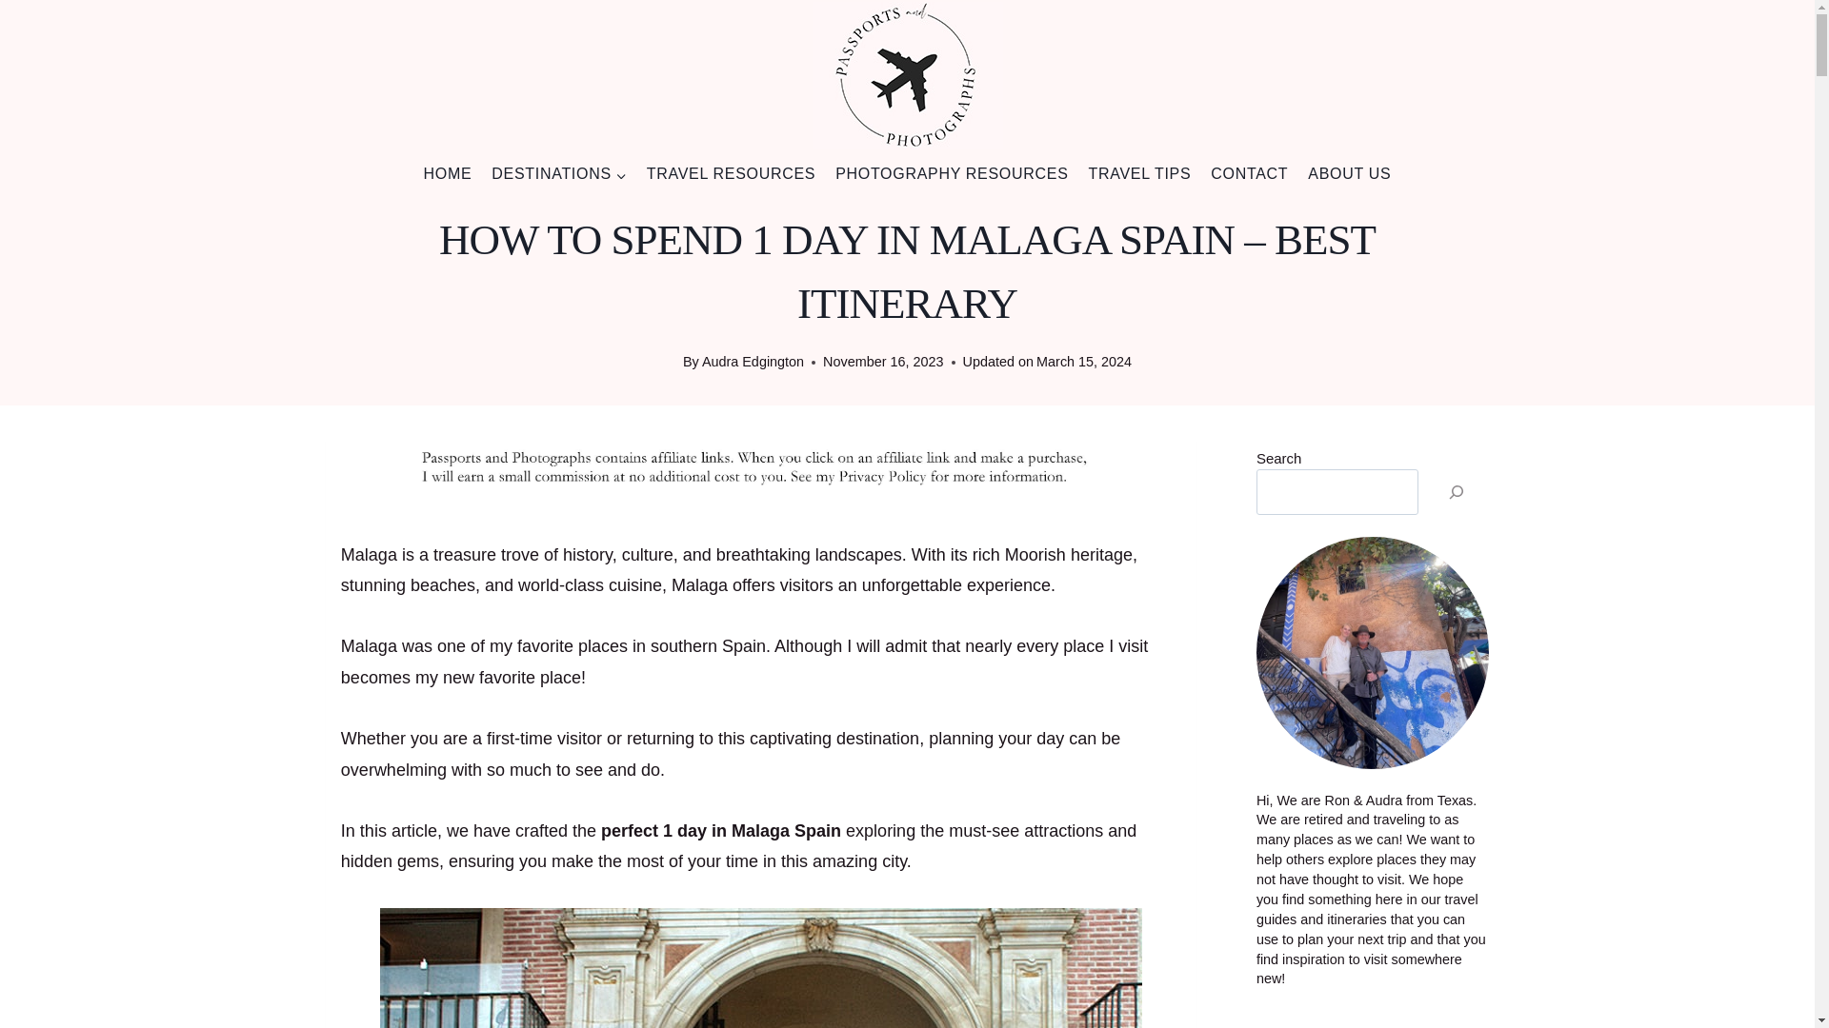  I want to click on TRAVEL TIPS, so click(1139, 174).